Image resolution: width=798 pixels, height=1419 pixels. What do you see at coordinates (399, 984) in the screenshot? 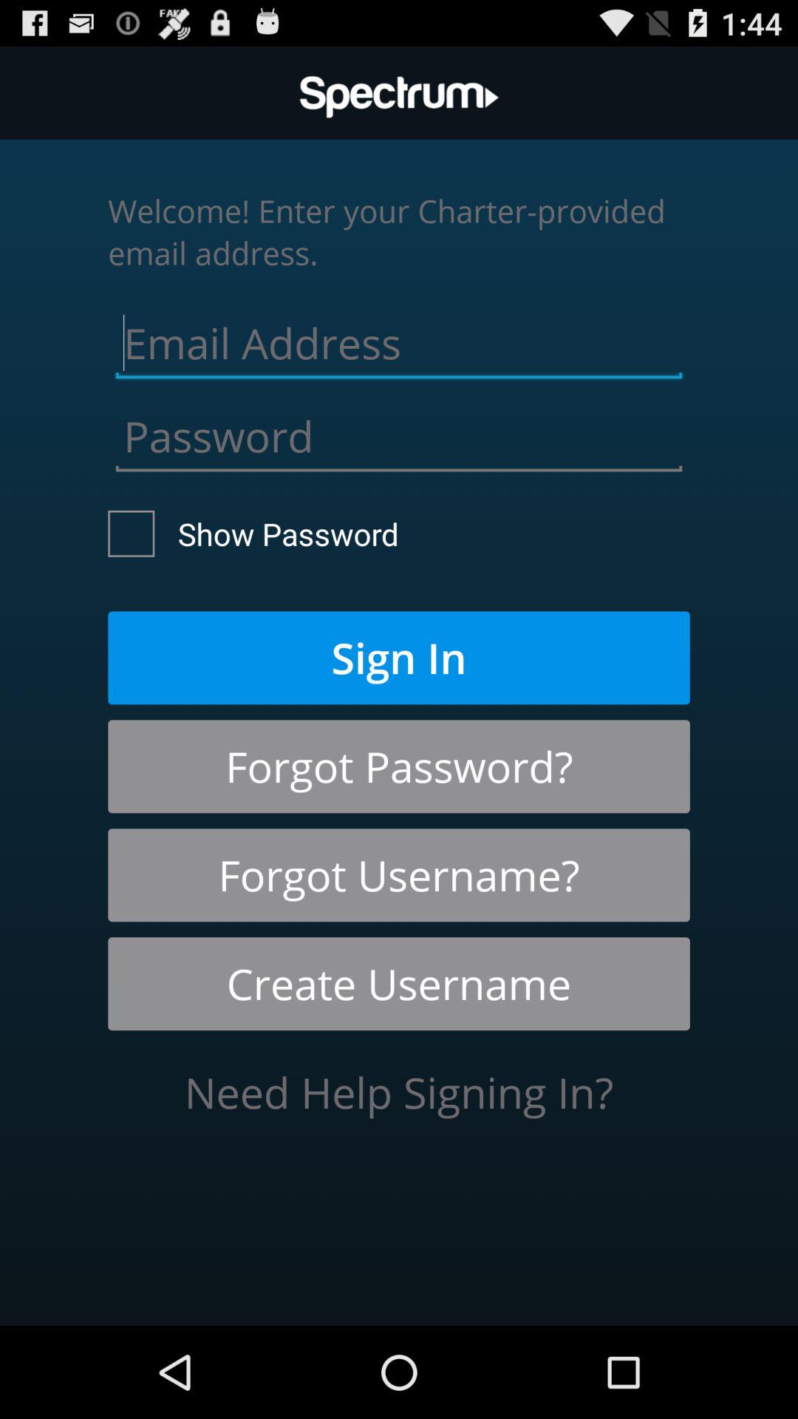
I see `select the icon below the forgot username? icon` at bounding box center [399, 984].